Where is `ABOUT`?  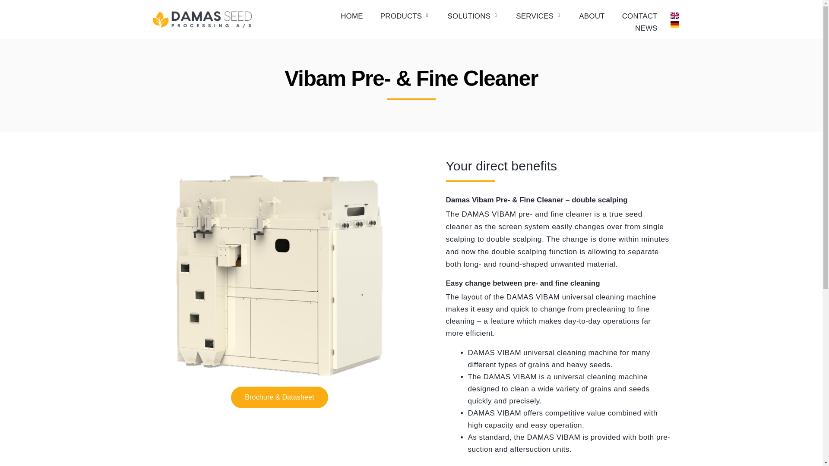 ABOUT is located at coordinates (592, 16).